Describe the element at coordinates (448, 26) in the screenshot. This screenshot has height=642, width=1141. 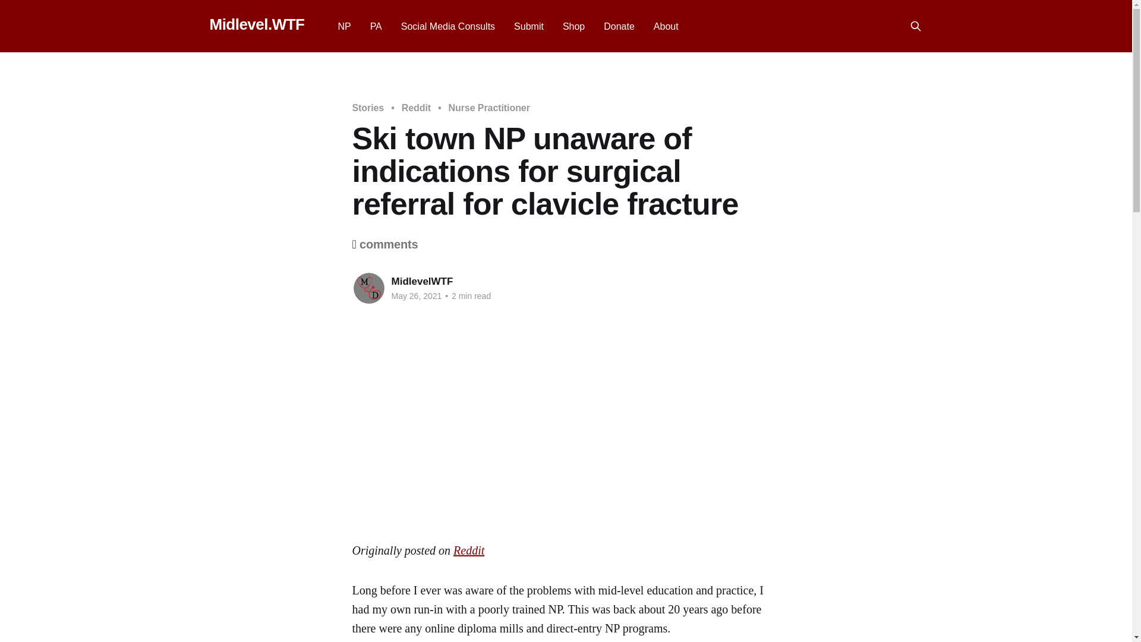
I see `Social Media Consults` at that location.